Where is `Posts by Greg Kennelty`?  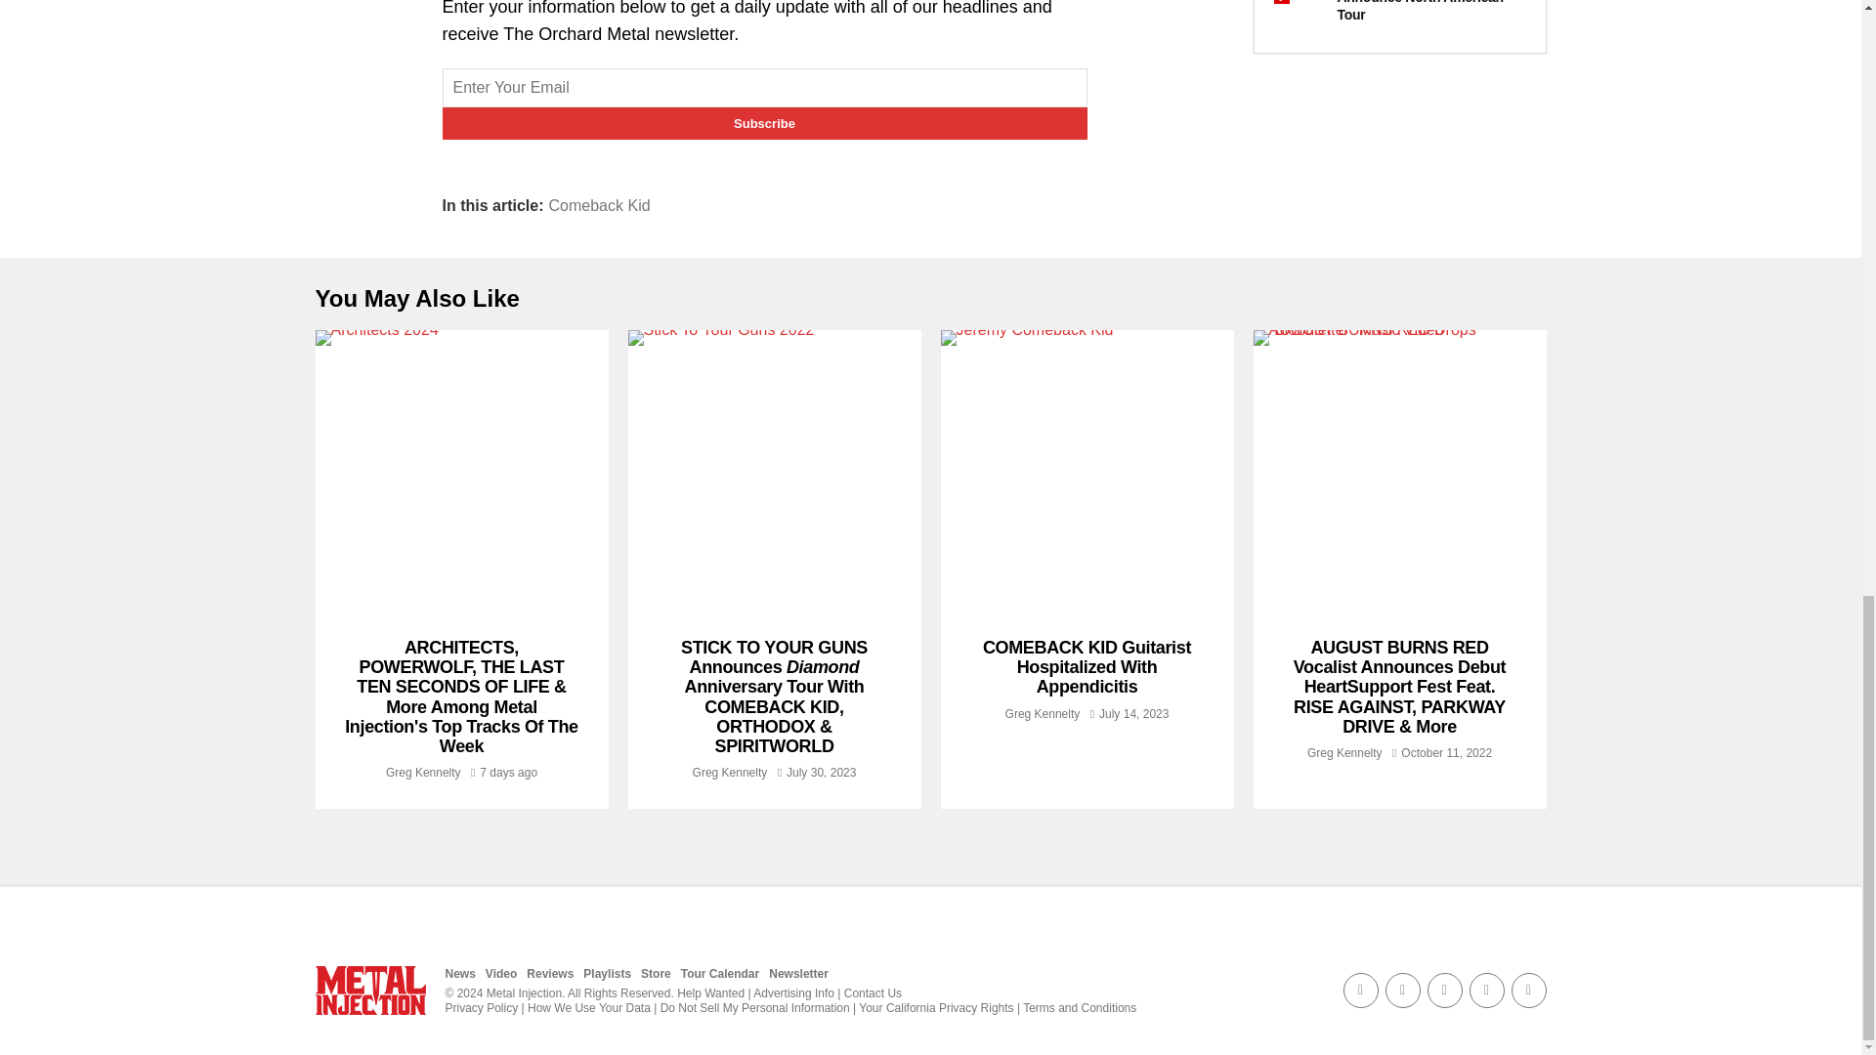 Posts by Greg Kennelty is located at coordinates (1043, 713).